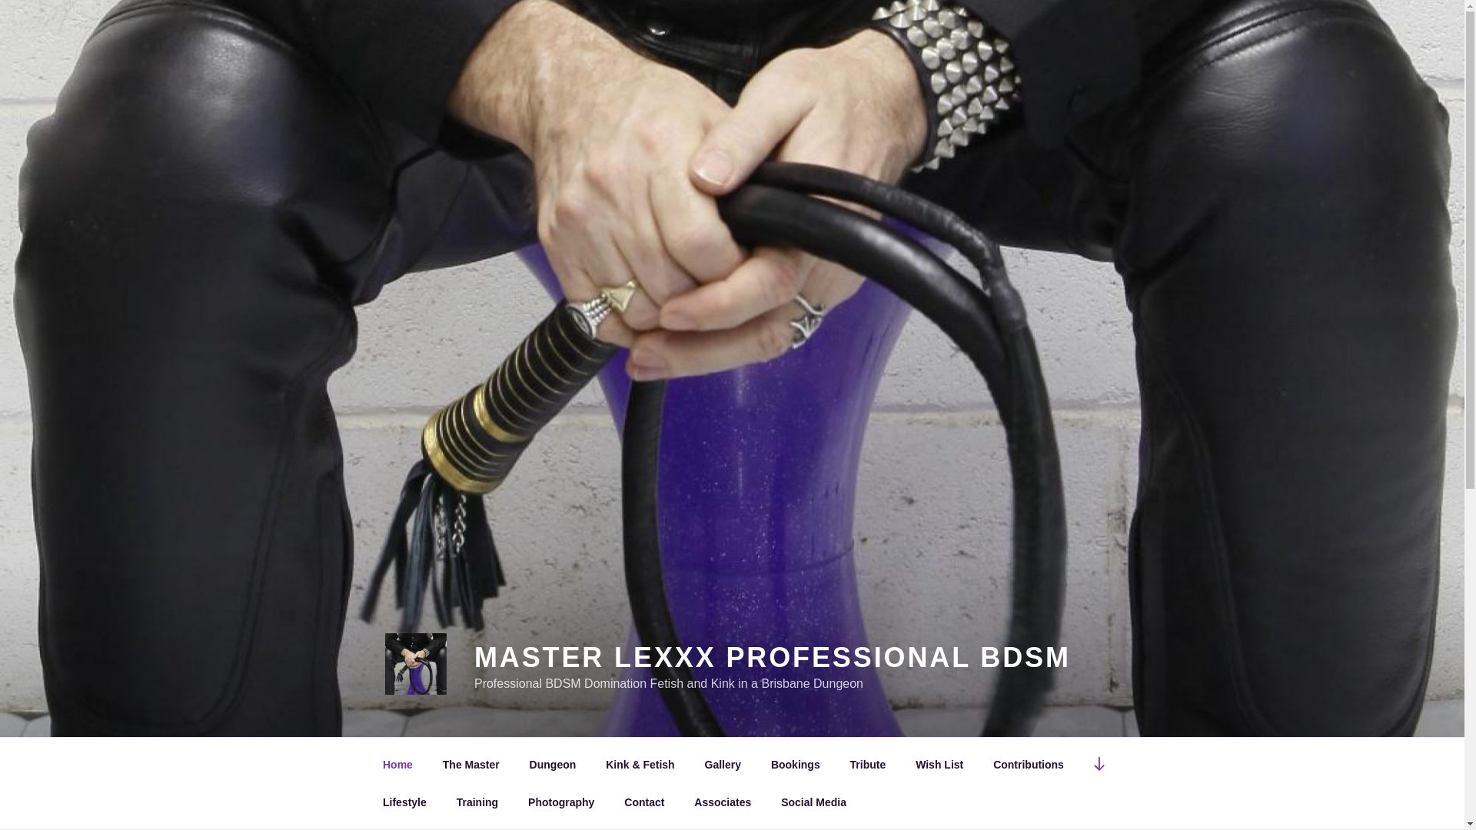  Describe the element at coordinates (723, 764) in the screenshot. I see `Gallery` at that location.